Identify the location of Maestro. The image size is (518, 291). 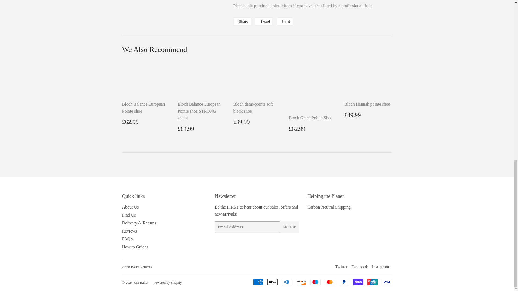
(315, 282).